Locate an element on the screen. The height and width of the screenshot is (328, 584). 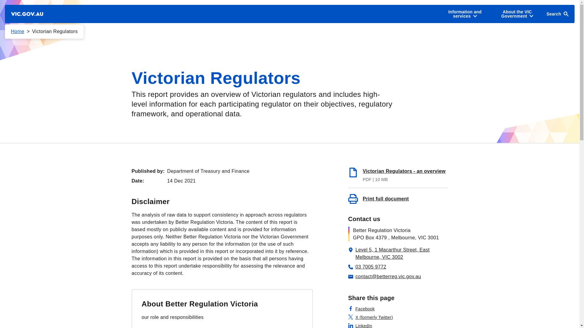
About Better Regulation Victoria is located at coordinates (367, 267).